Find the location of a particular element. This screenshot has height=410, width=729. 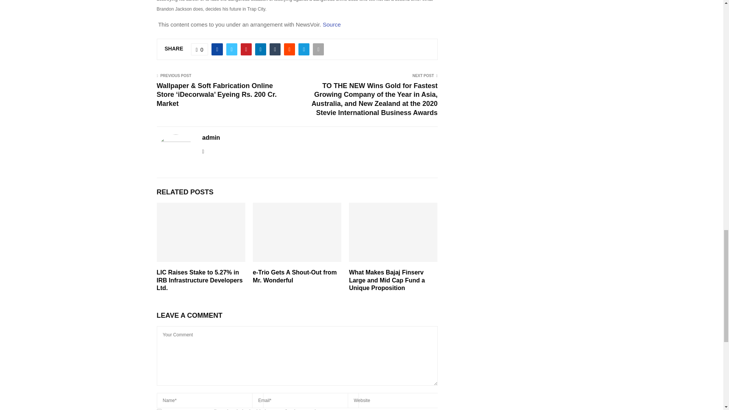

Like is located at coordinates (200, 49).